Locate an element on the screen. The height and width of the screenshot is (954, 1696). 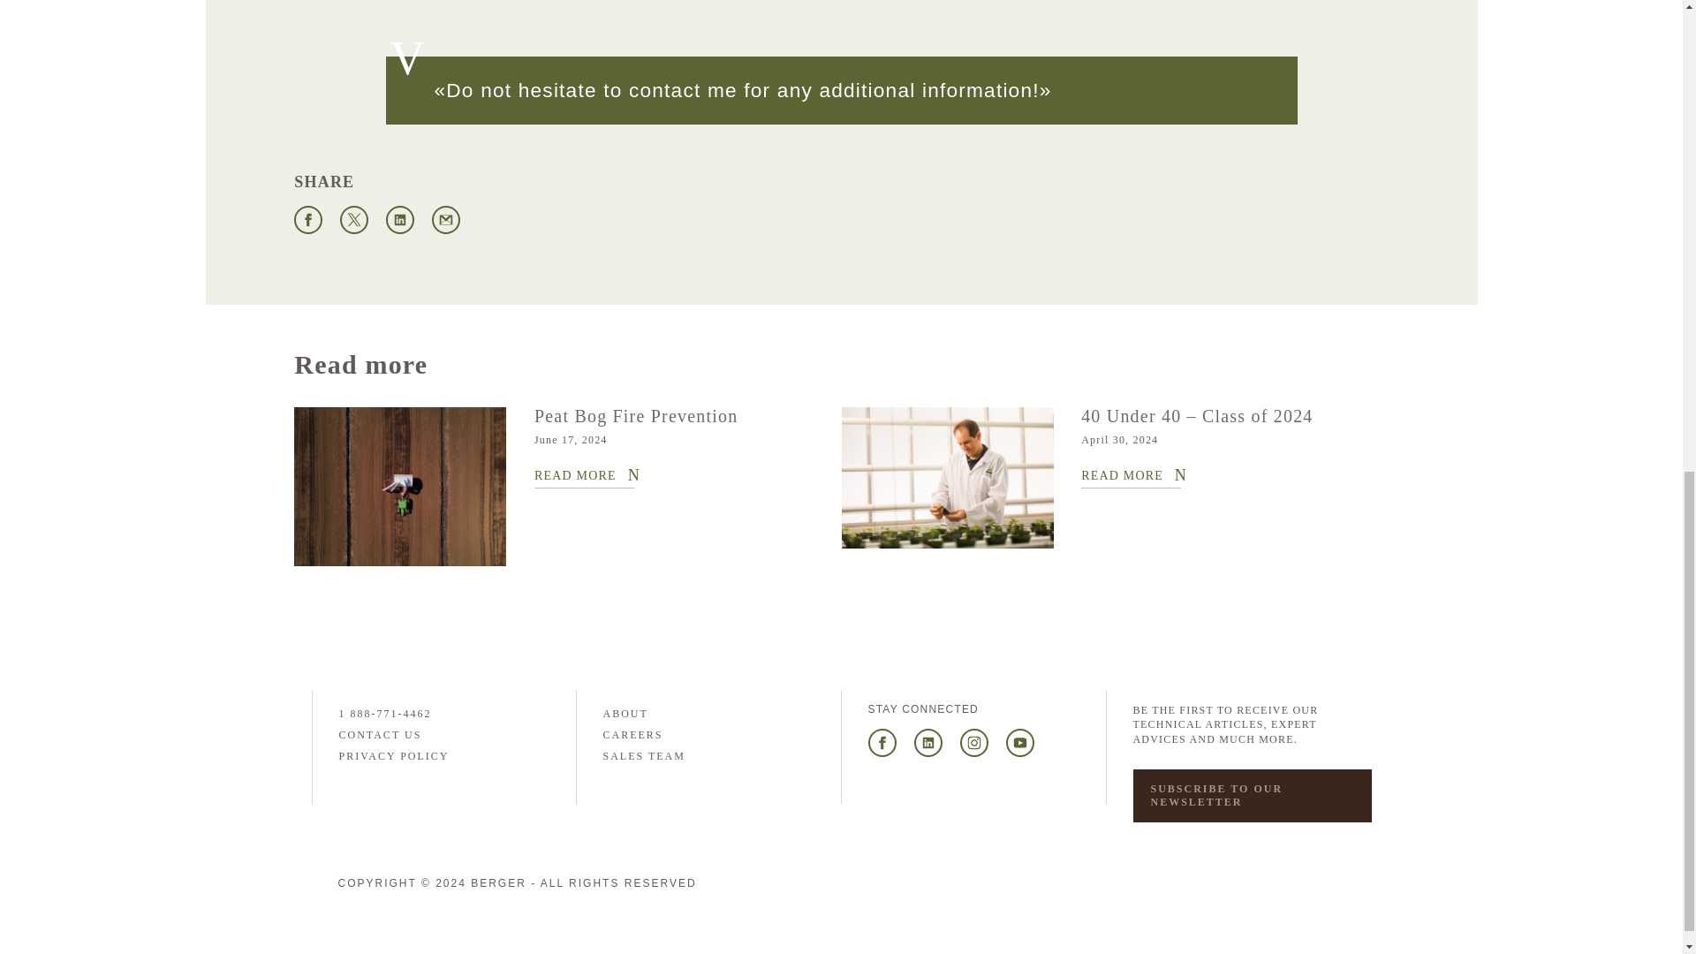
Share on Email is located at coordinates (445, 219).